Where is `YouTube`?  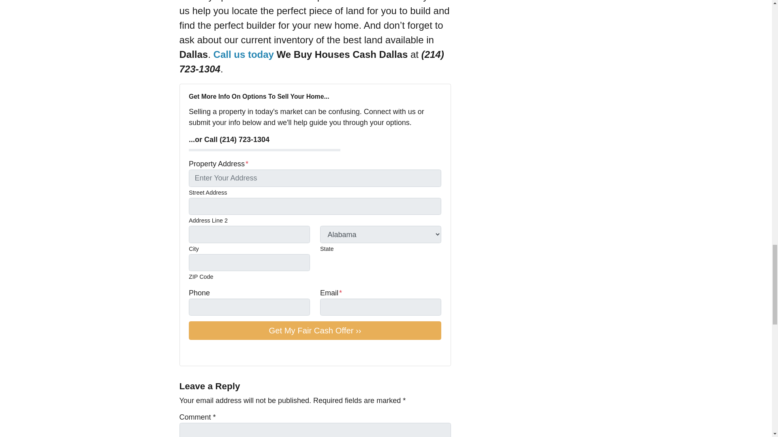 YouTube is located at coordinates (216, 352).